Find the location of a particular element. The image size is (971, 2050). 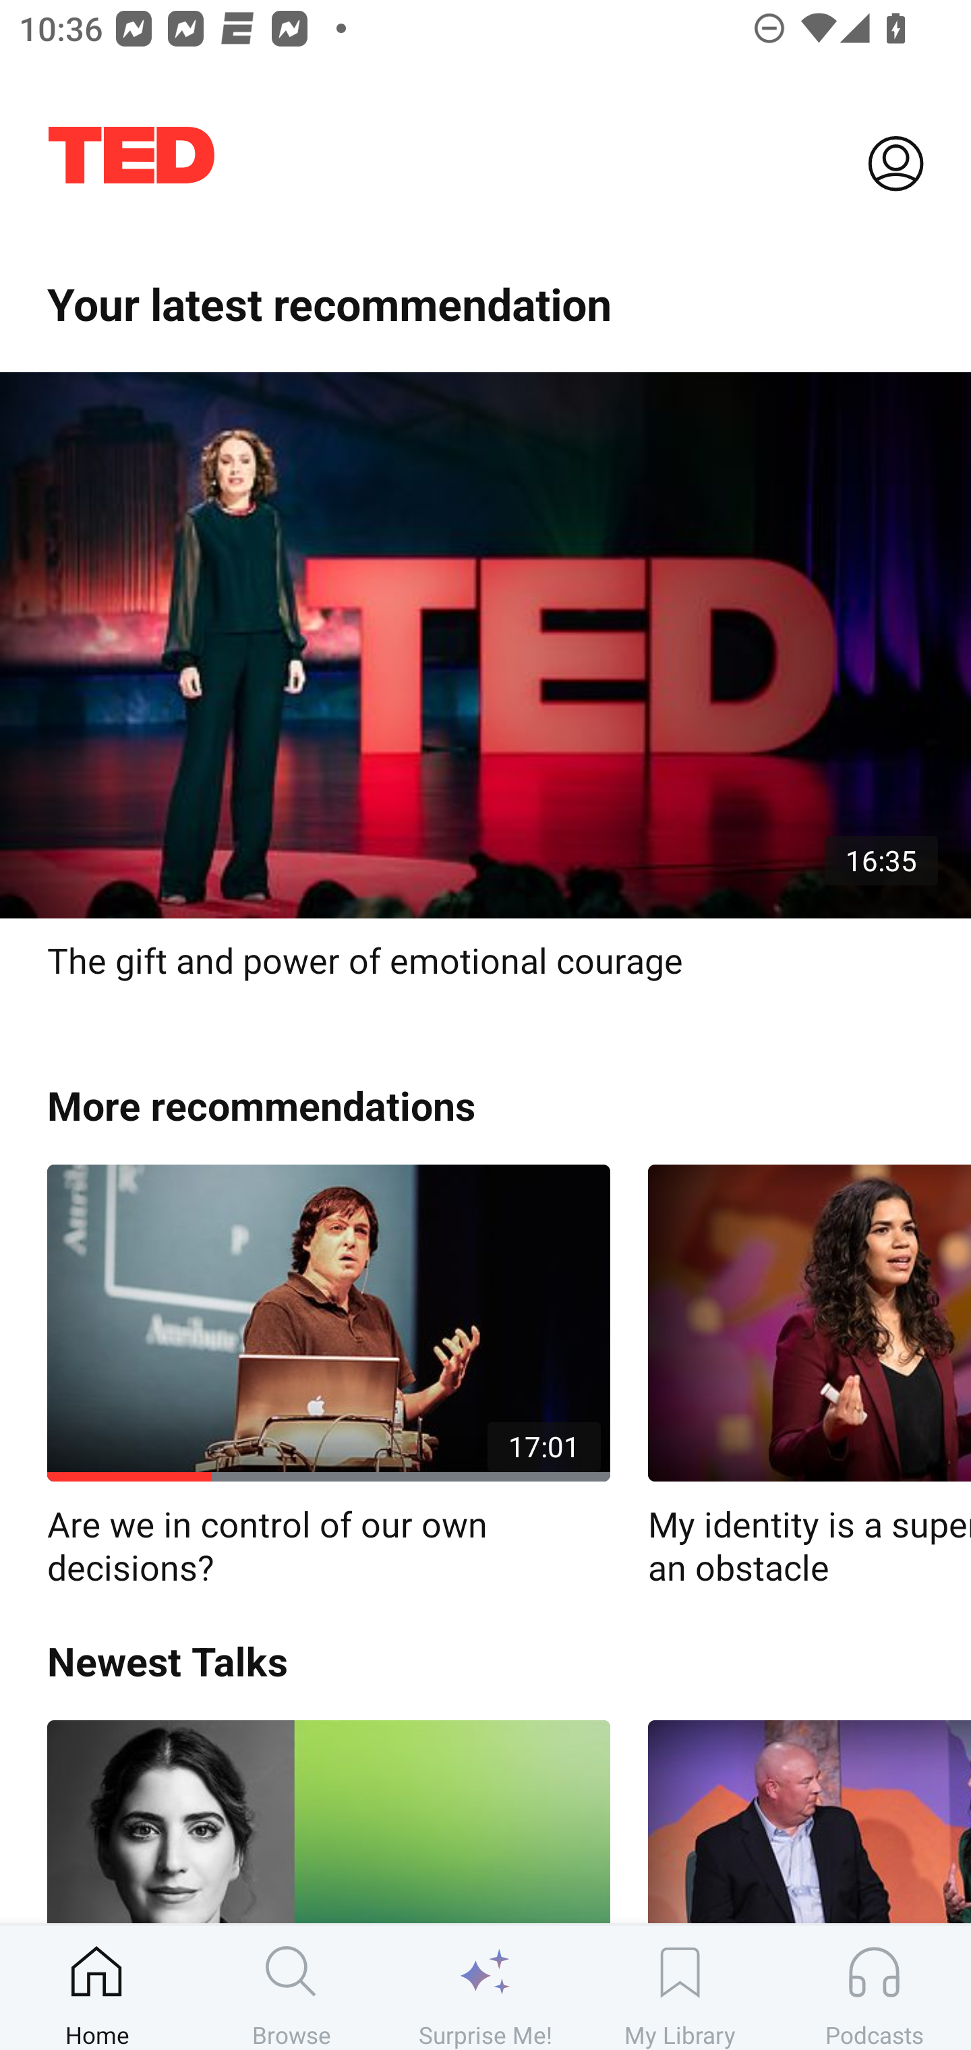

My Library is located at coordinates (680, 1987).